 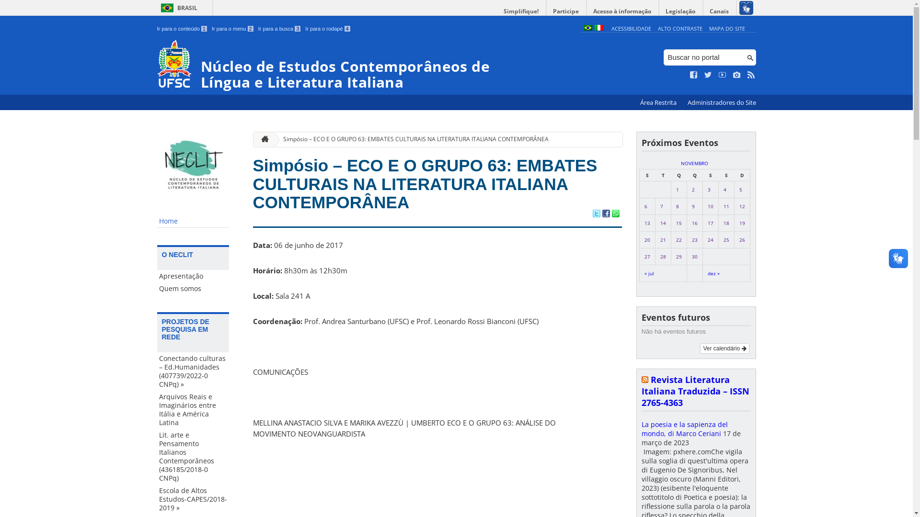 What do you see at coordinates (566, 11) in the screenshot?
I see `Participe` at bounding box center [566, 11].